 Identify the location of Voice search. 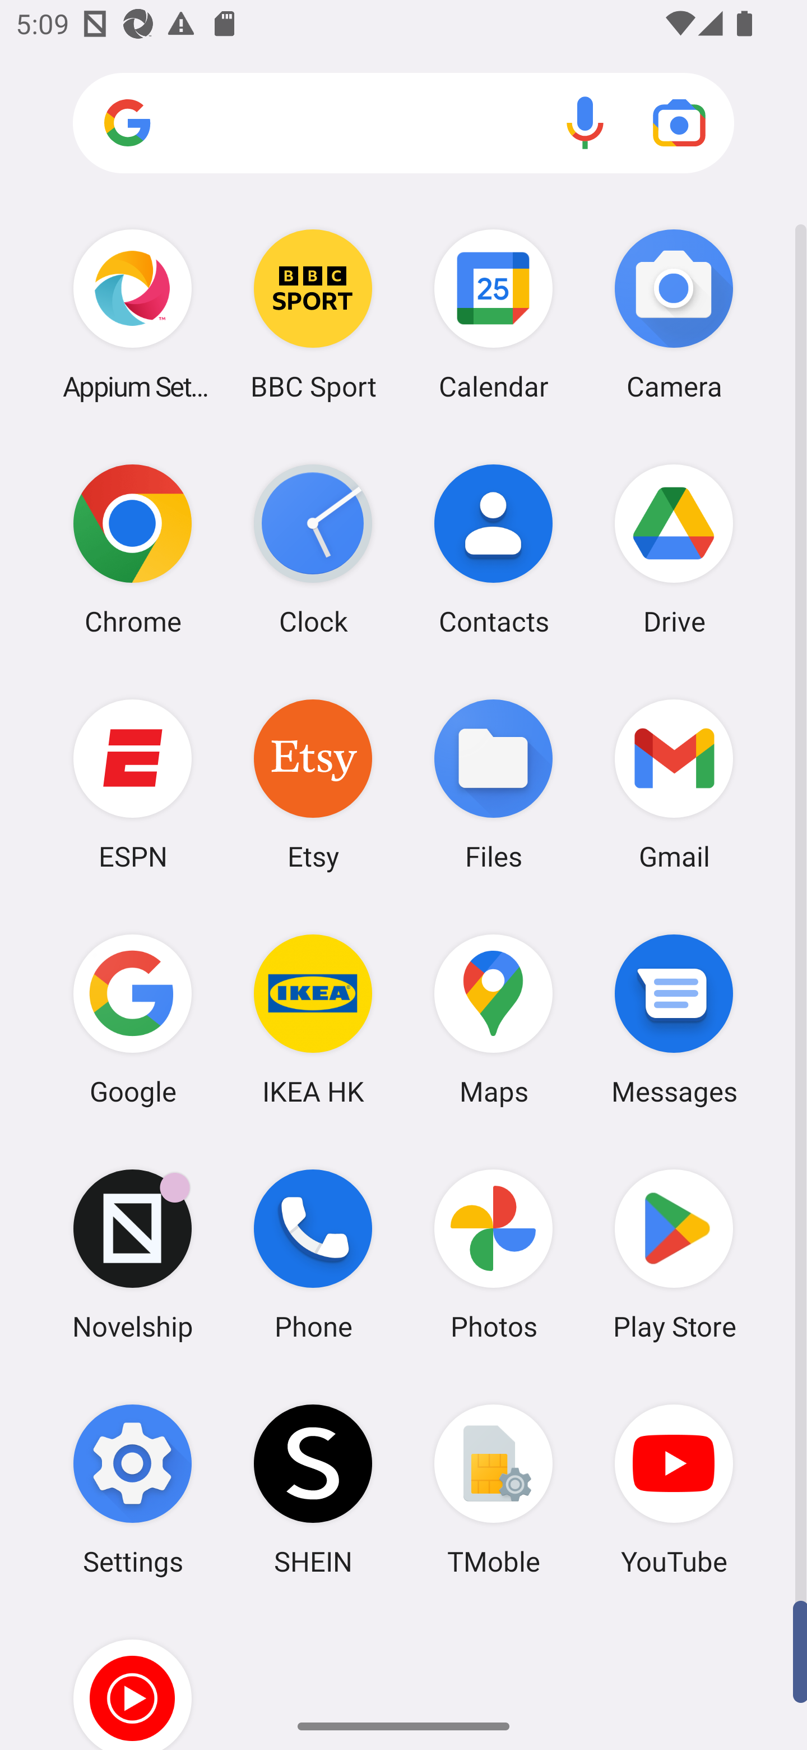
(585, 122).